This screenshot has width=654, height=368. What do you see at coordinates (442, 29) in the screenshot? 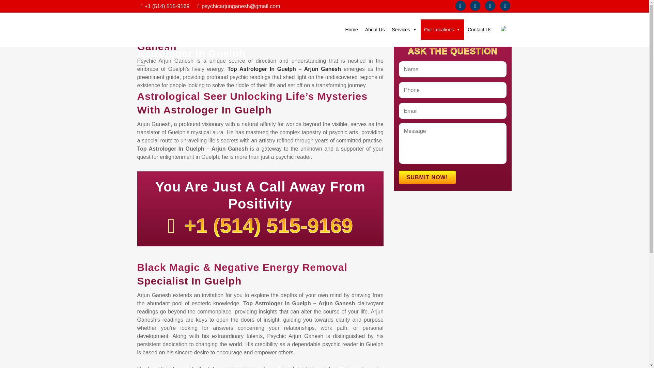
I see `Our Locations` at bounding box center [442, 29].